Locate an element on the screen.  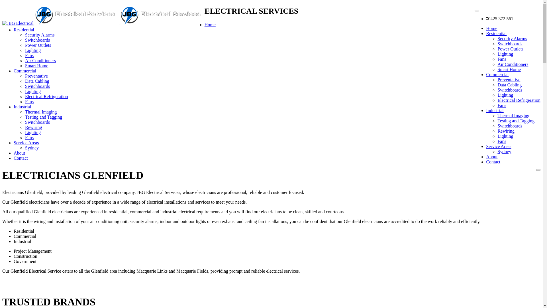
Security Alarms is located at coordinates (40, 35).